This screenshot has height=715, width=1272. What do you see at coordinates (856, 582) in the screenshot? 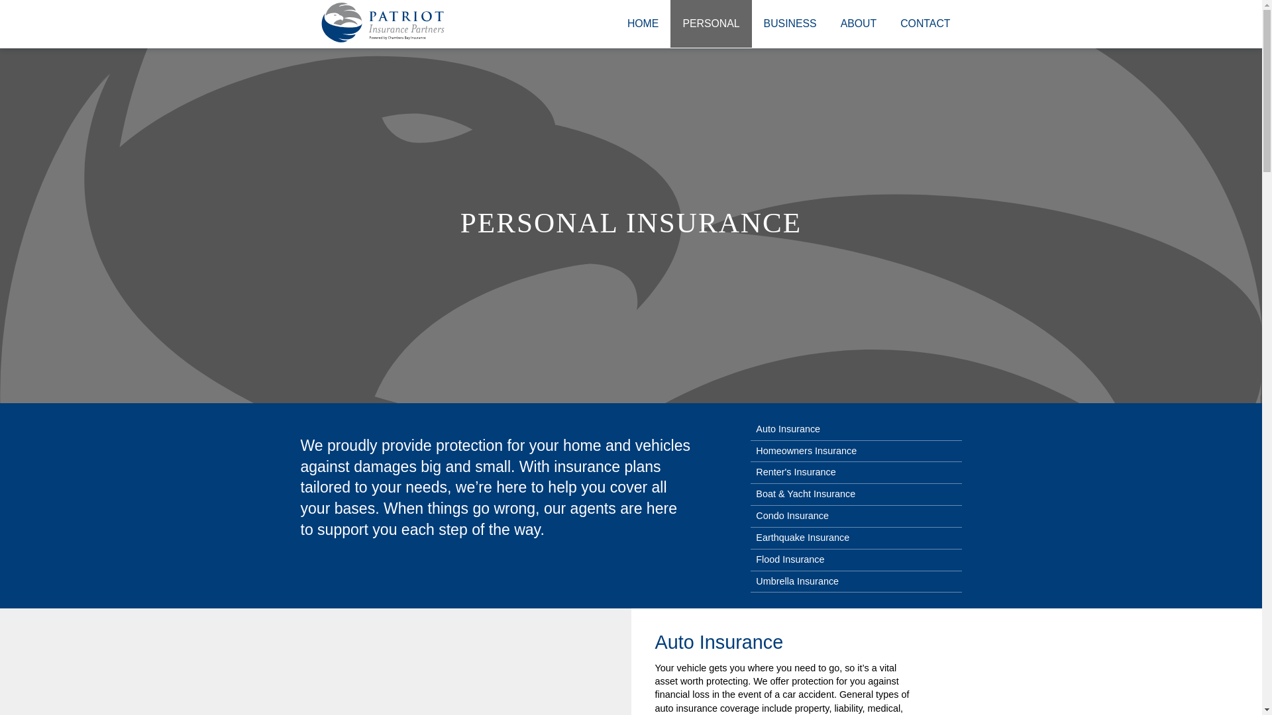
I see `Umbrella Insurance` at bounding box center [856, 582].